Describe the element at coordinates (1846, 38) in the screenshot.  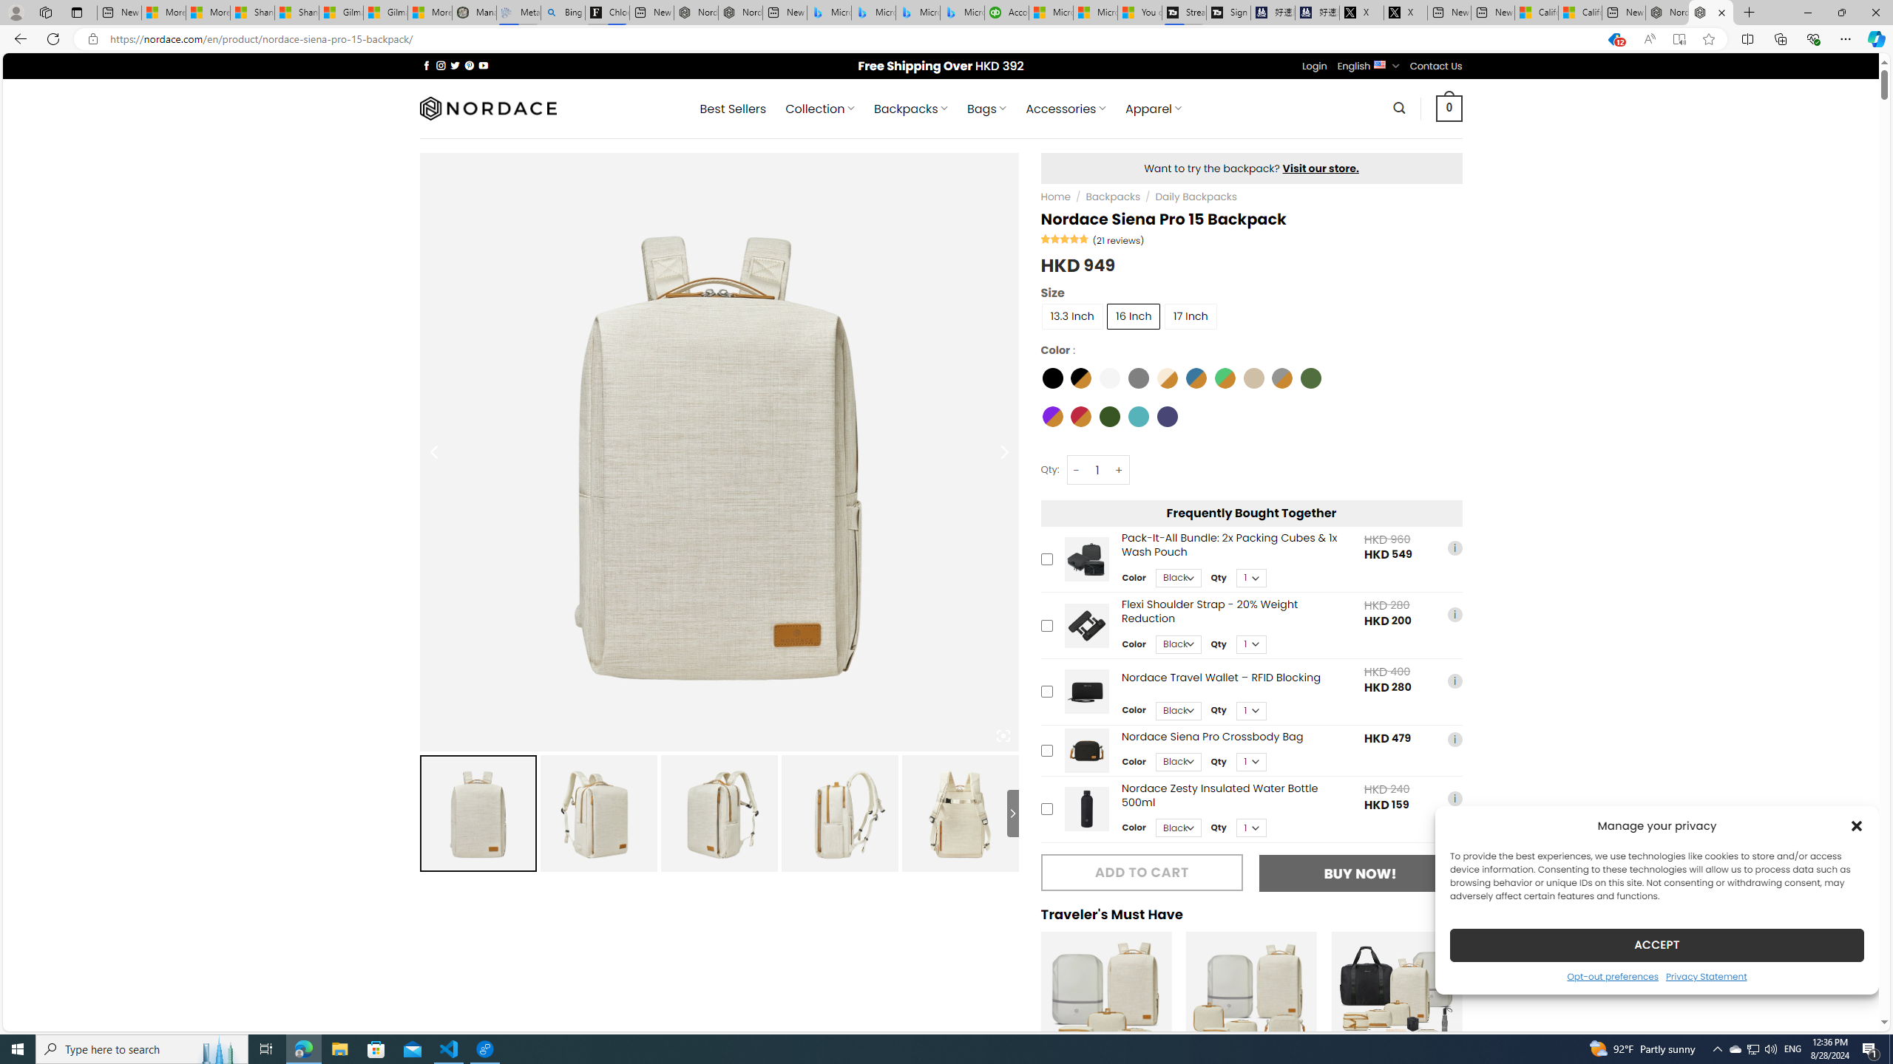
I see `Settings and more (Alt+F)` at that location.